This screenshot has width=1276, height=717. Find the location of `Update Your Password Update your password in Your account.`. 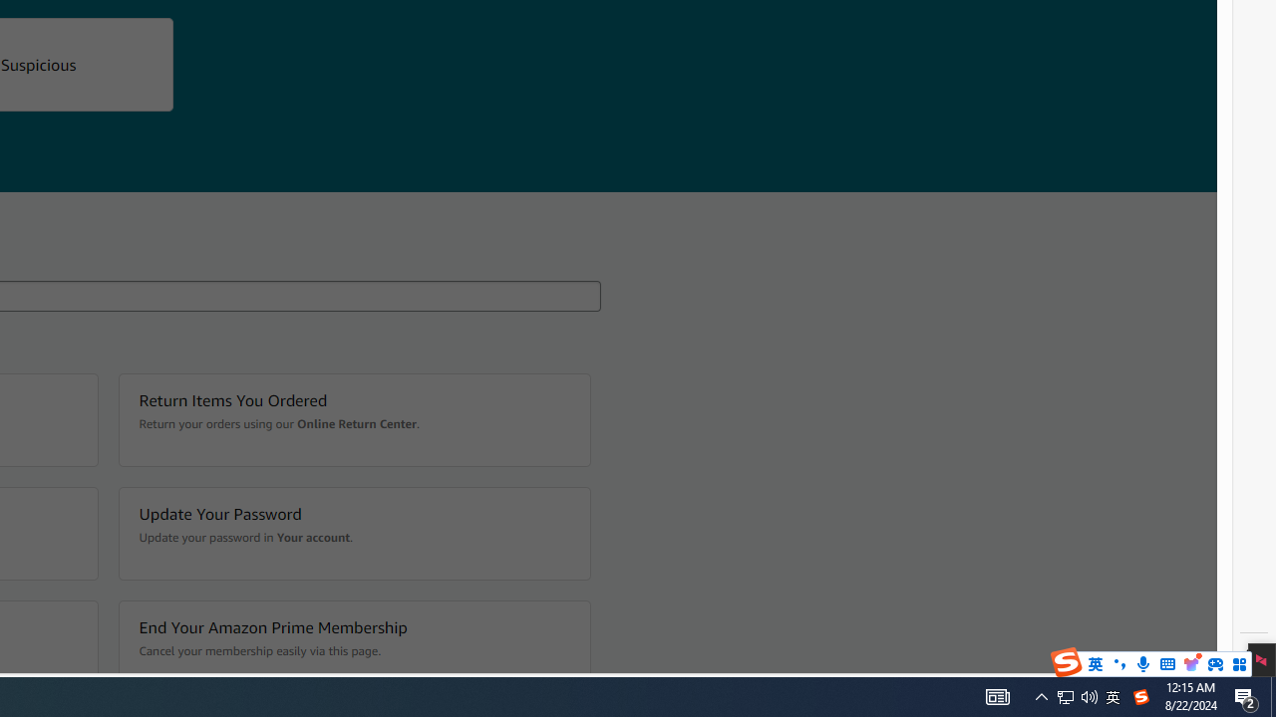

Update Your Password Update your password in Your account. is located at coordinates (353, 534).